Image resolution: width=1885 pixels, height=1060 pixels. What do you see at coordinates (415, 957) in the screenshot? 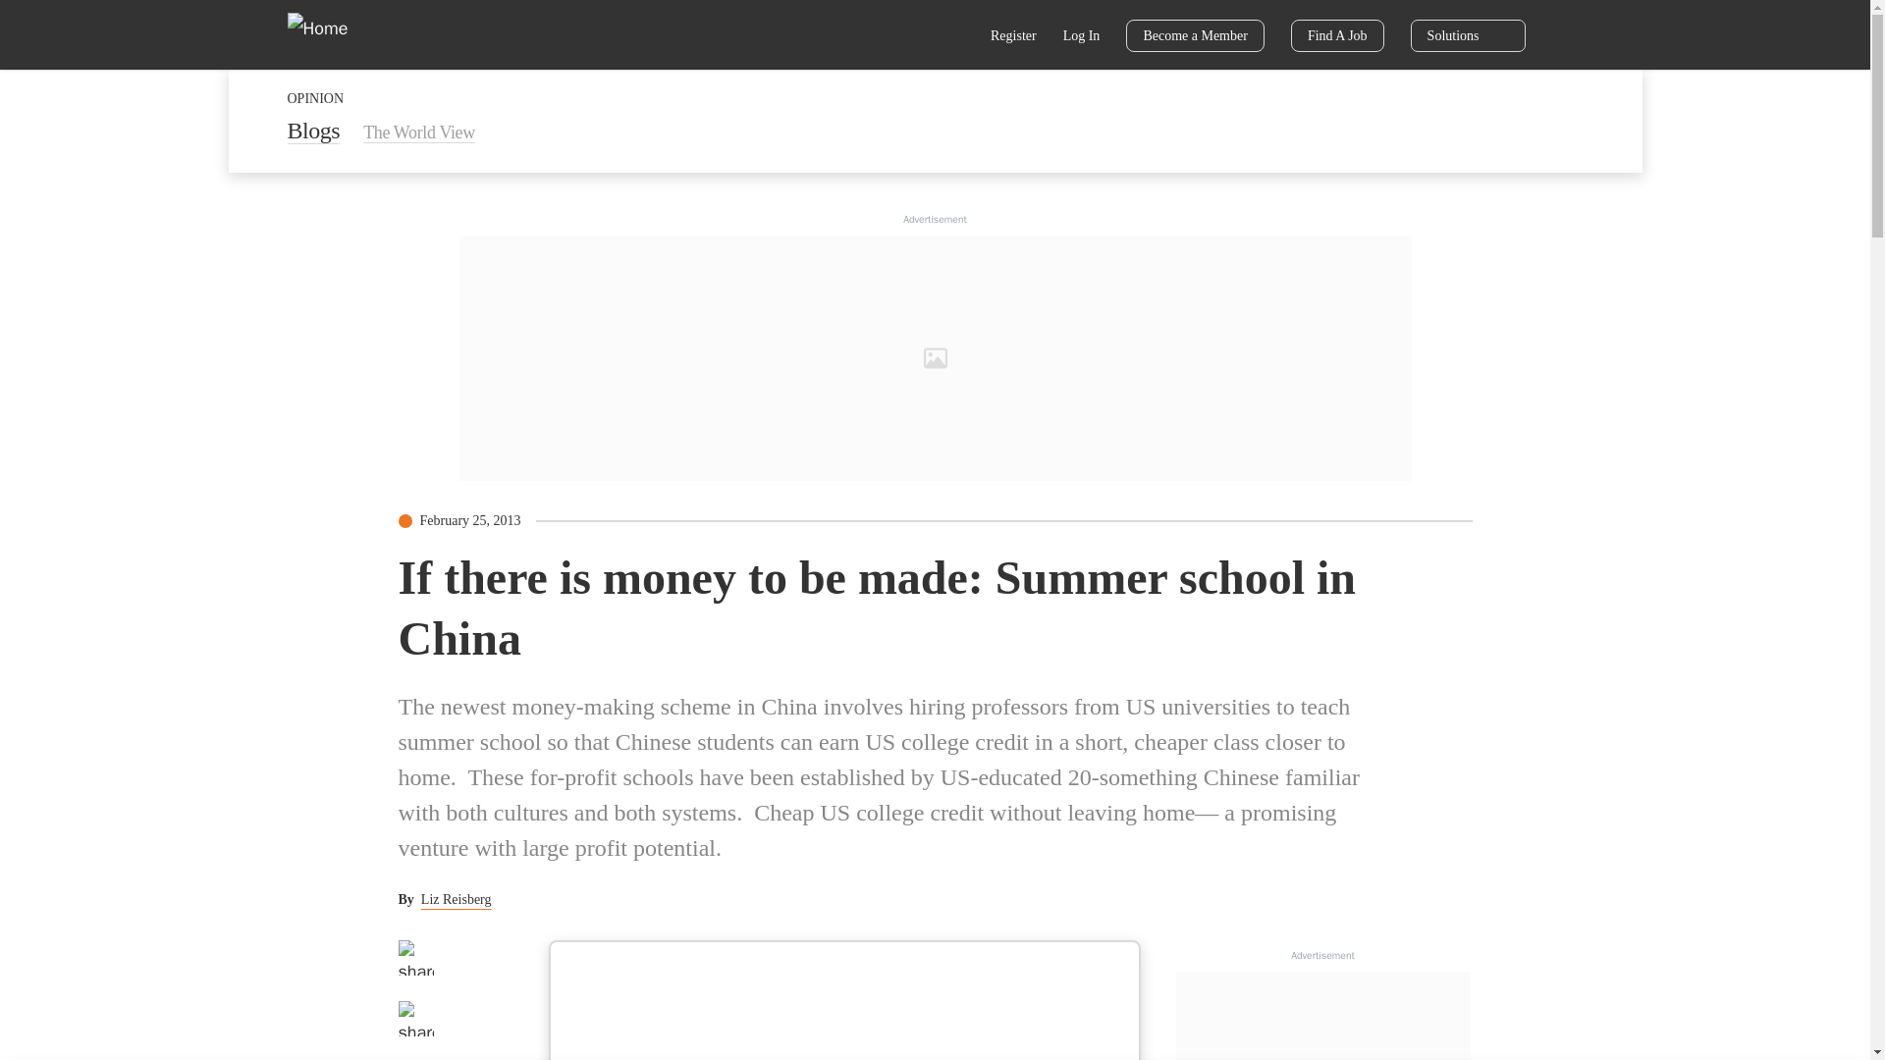
I see `share to facebook` at bounding box center [415, 957].